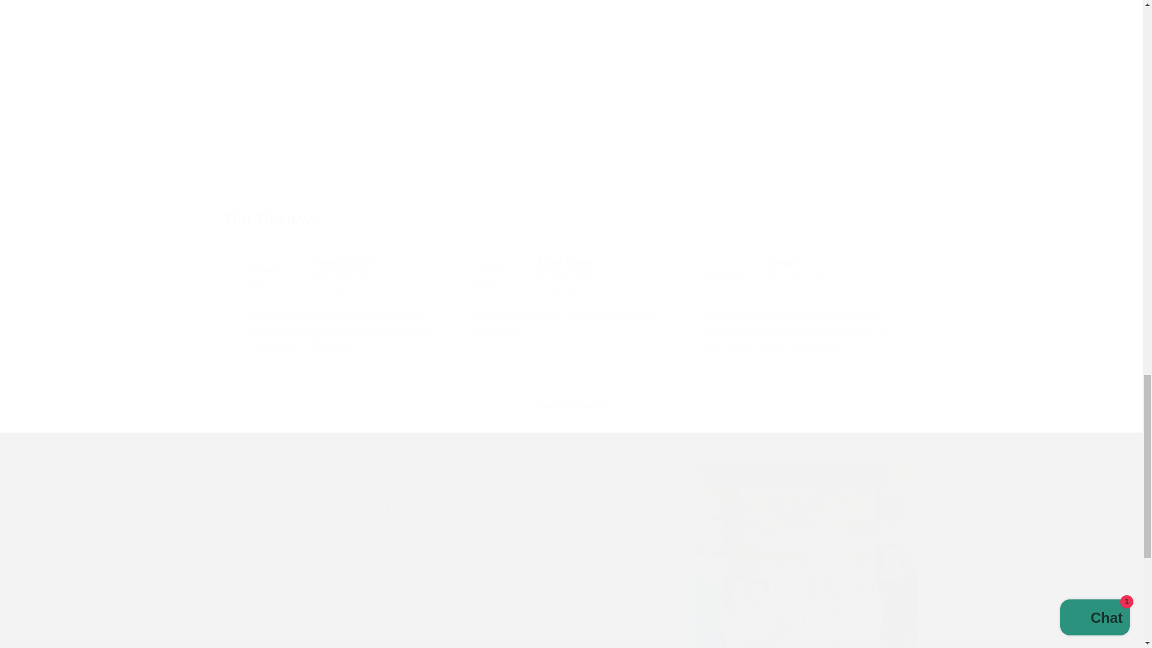 The width and height of the screenshot is (1152, 648). Describe the element at coordinates (338, 104) in the screenshot. I see `Sale` at that location.